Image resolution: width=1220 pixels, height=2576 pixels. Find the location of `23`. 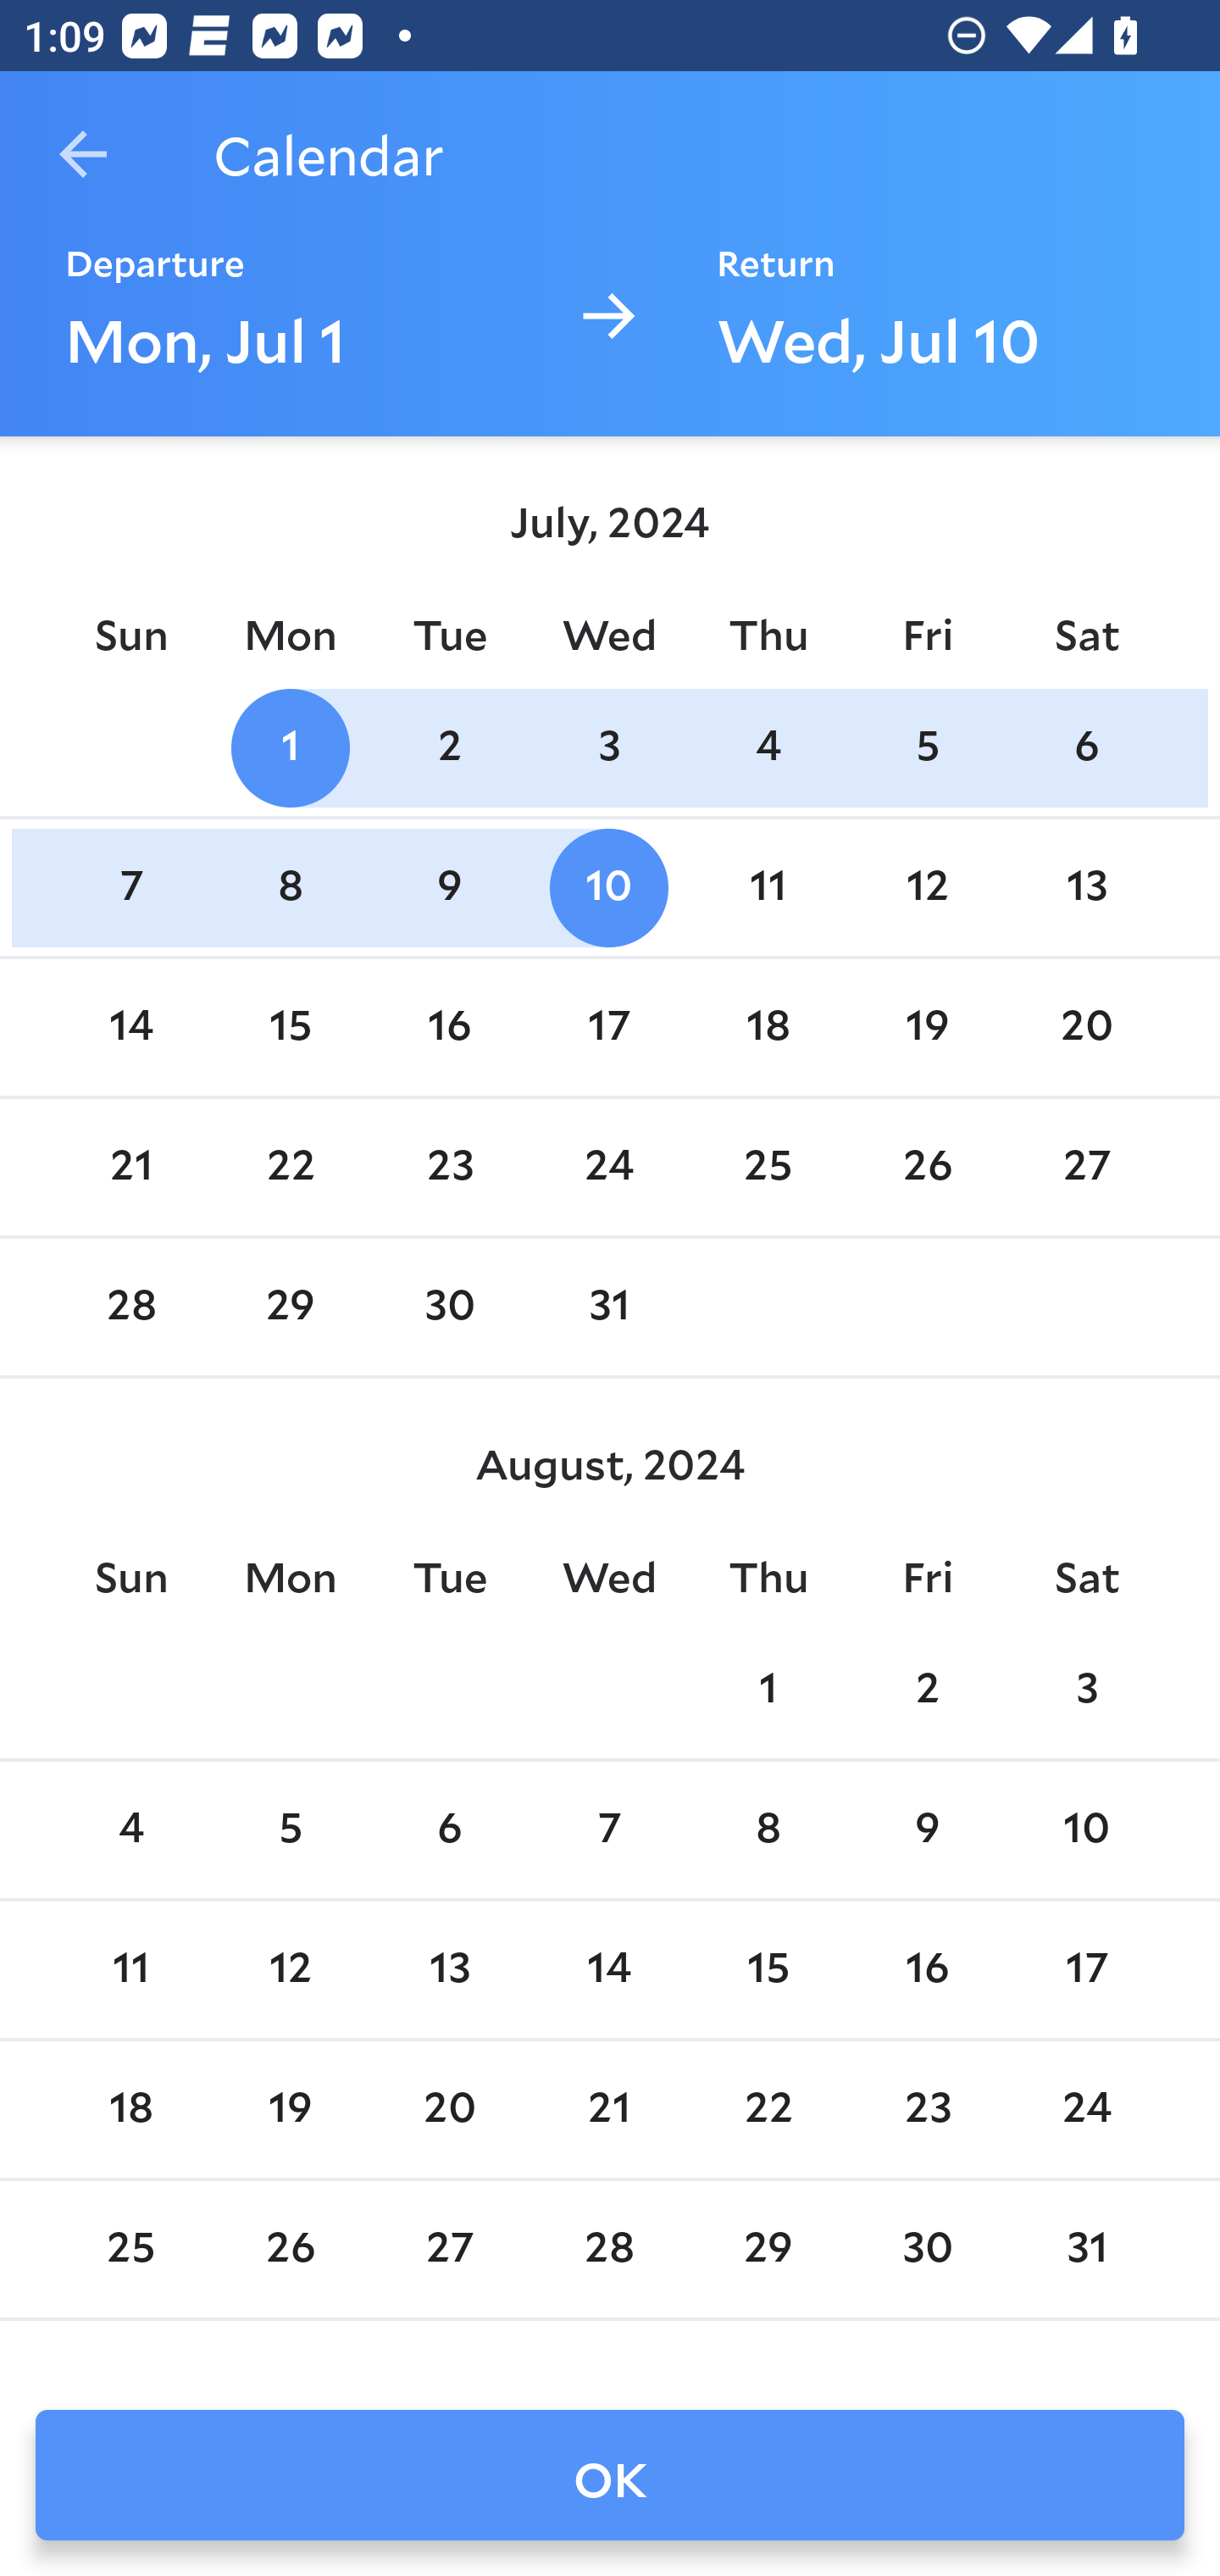

23 is located at coordinates (927, 2109).